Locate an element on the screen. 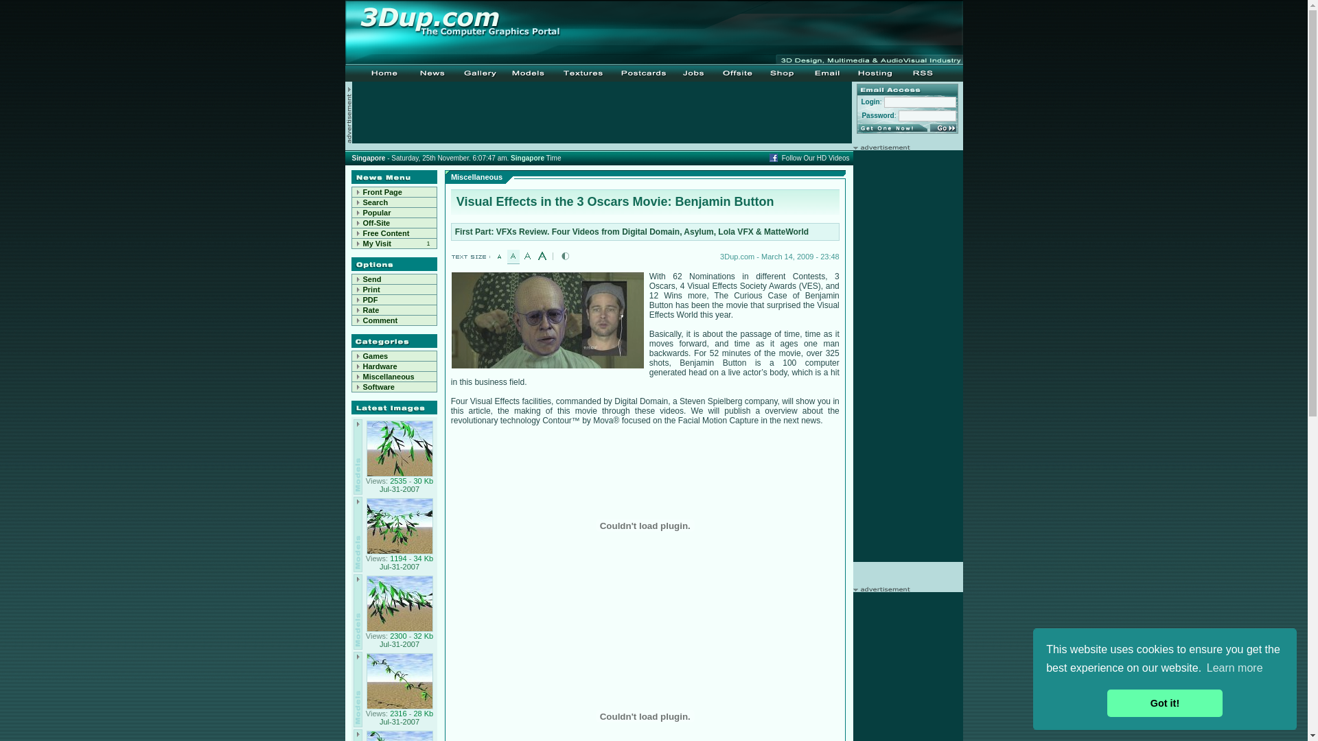  Hardware is located at coordinates (394, 366).